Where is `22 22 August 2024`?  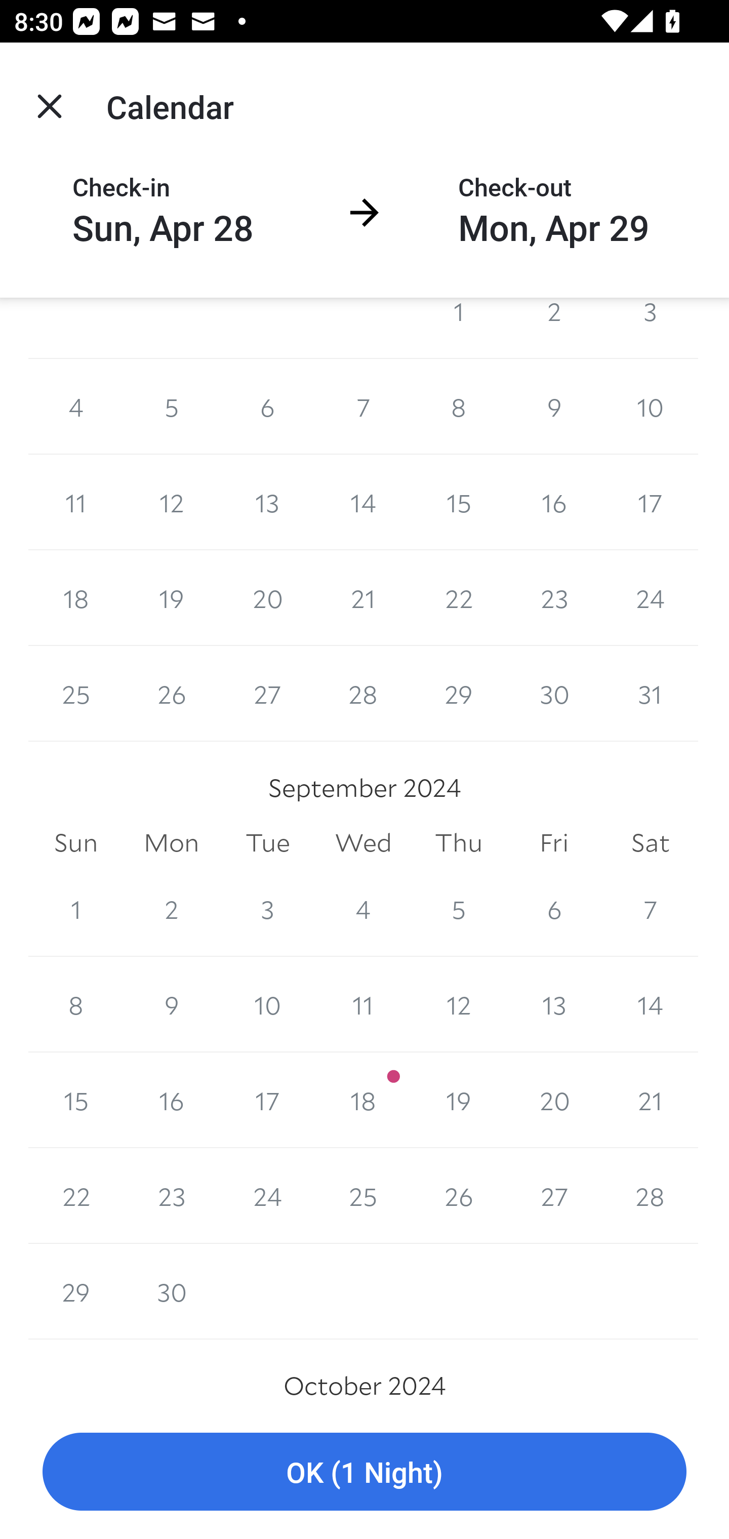
22 22 August 2024 is located at coordinates (459, 598).